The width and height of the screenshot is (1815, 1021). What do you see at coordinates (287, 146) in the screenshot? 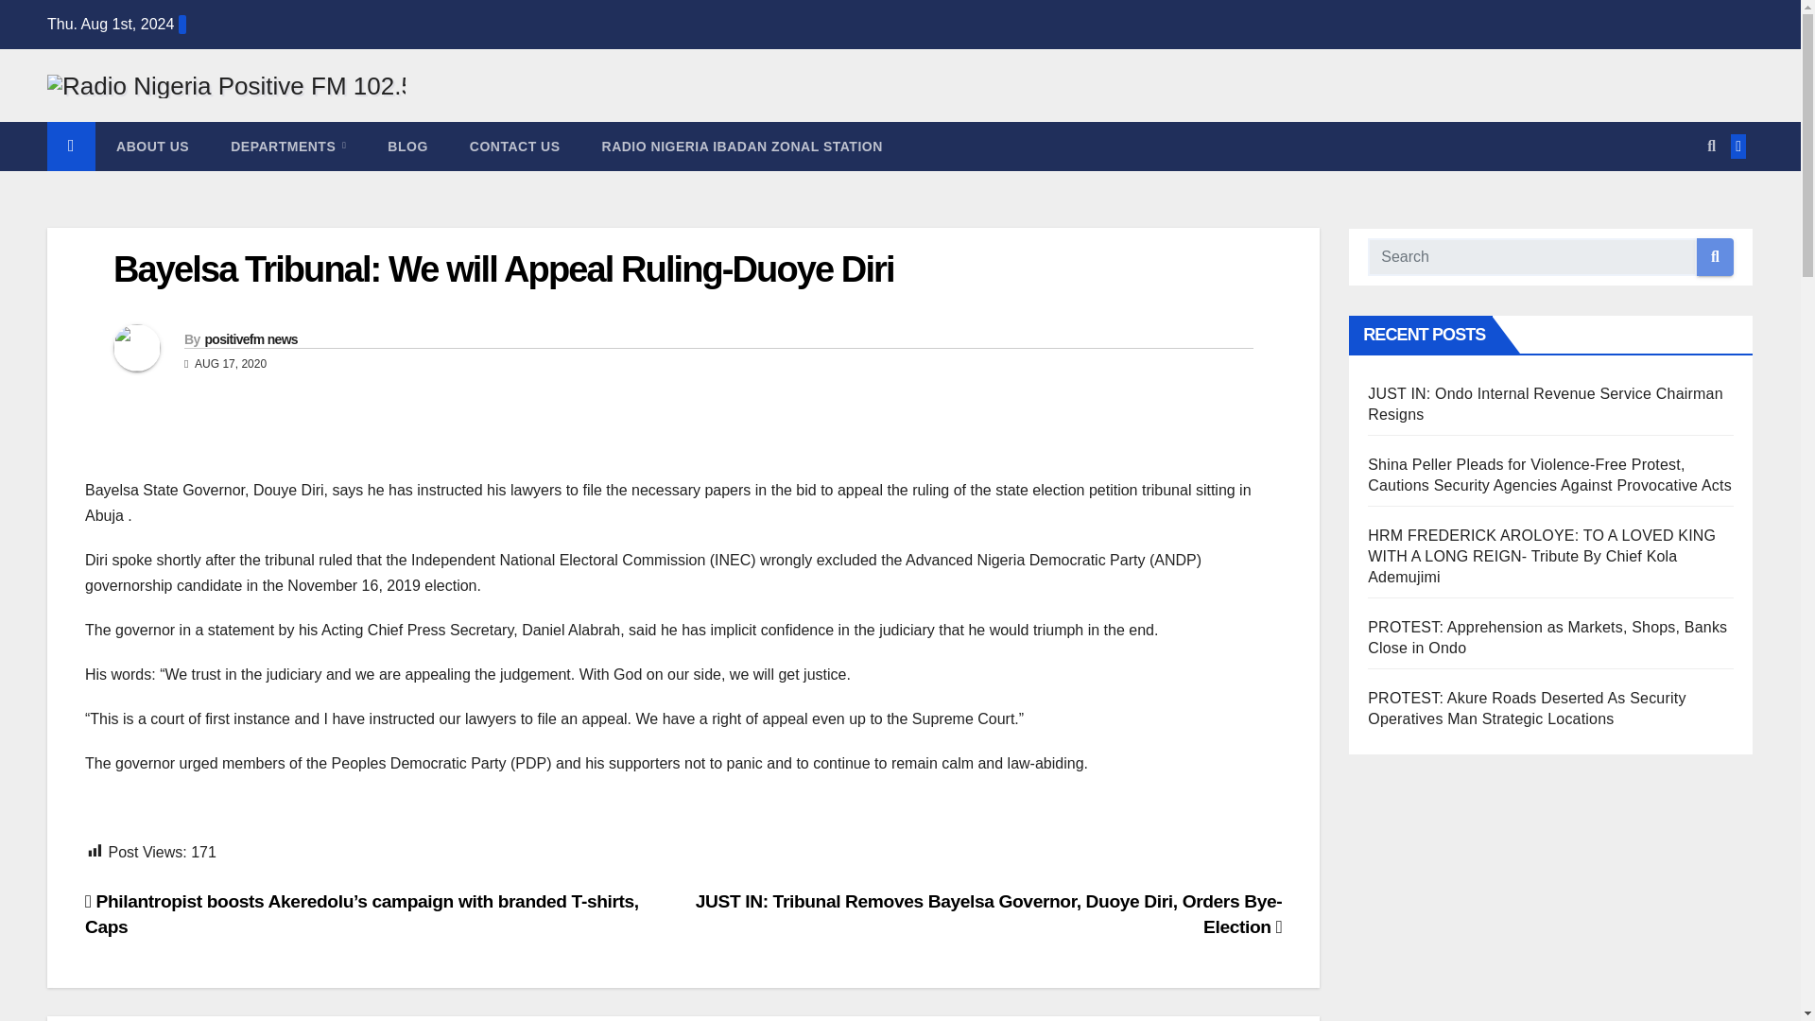
I see `DEPARTMENTS` at bounding box center [287, 146].